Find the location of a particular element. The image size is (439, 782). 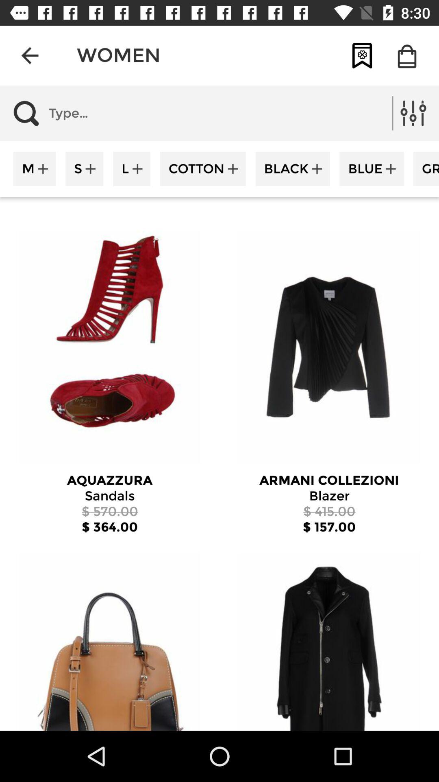

turn off the icon next to black icon is located at coordinates (372, 169).